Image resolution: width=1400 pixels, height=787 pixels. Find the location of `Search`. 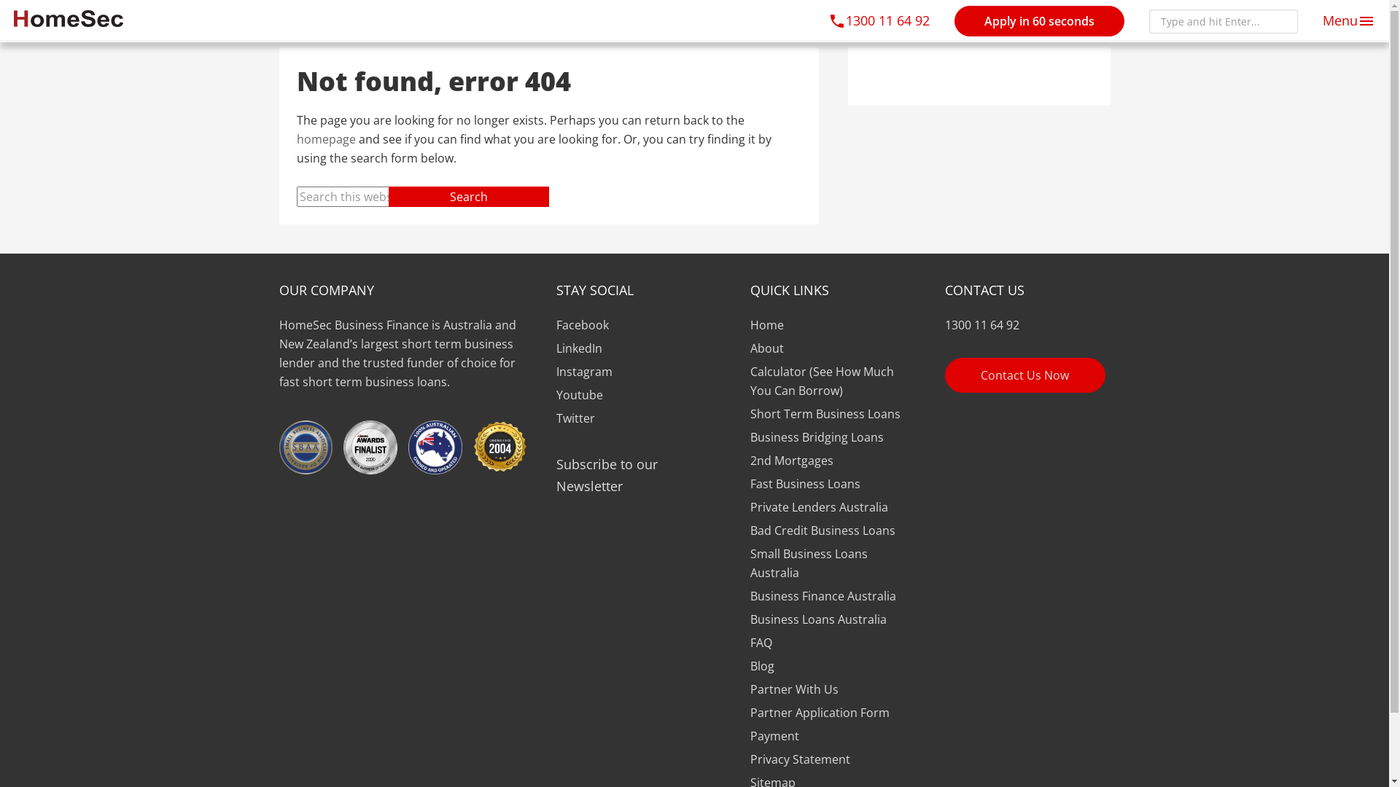

Search is located at coordinates (468, 197).